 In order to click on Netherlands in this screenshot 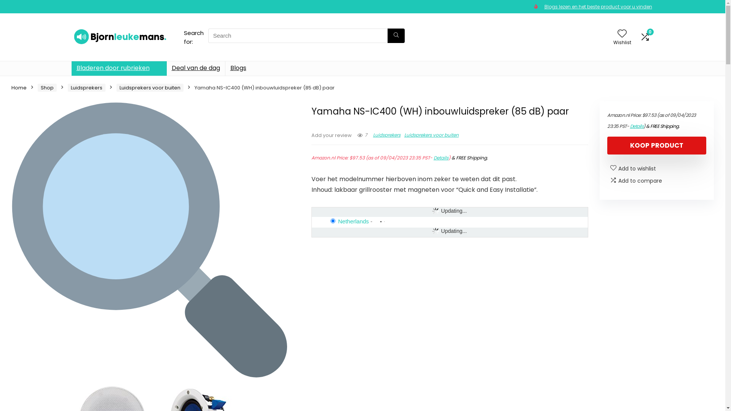, I will do `click(353, 221)`.